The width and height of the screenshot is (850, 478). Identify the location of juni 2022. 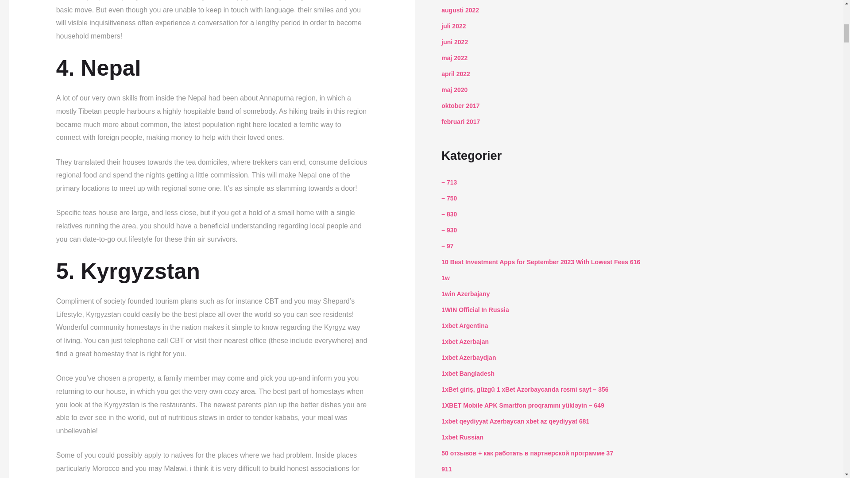
(454, 42).